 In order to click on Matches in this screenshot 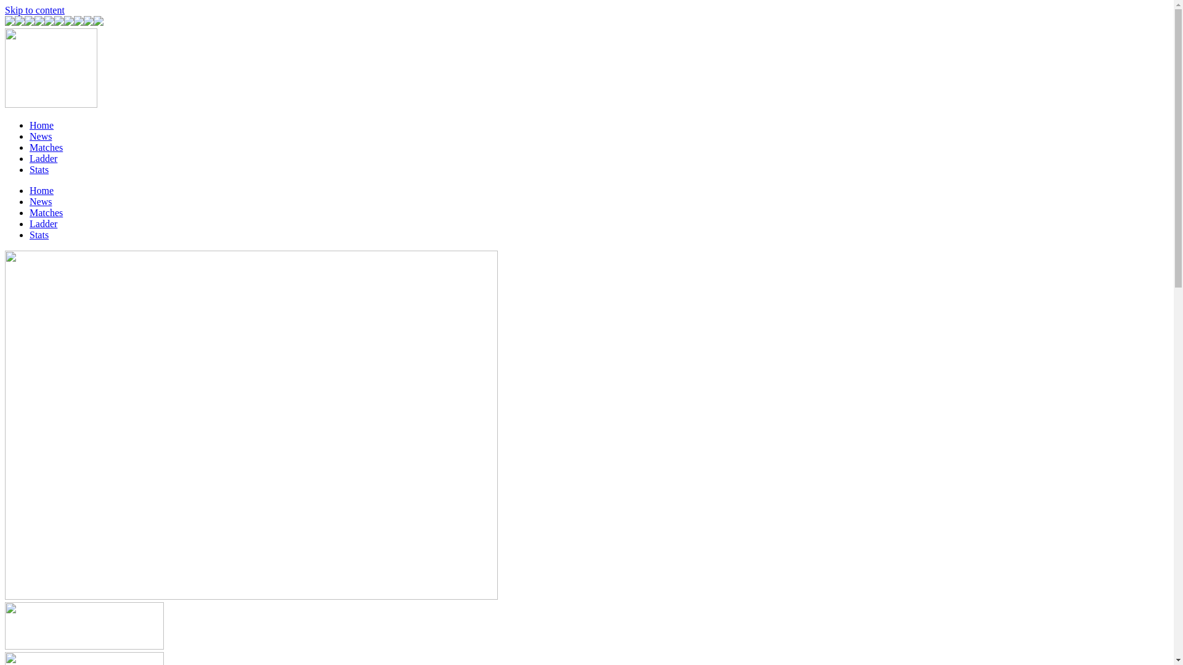, I will do `click(46, 148)`.